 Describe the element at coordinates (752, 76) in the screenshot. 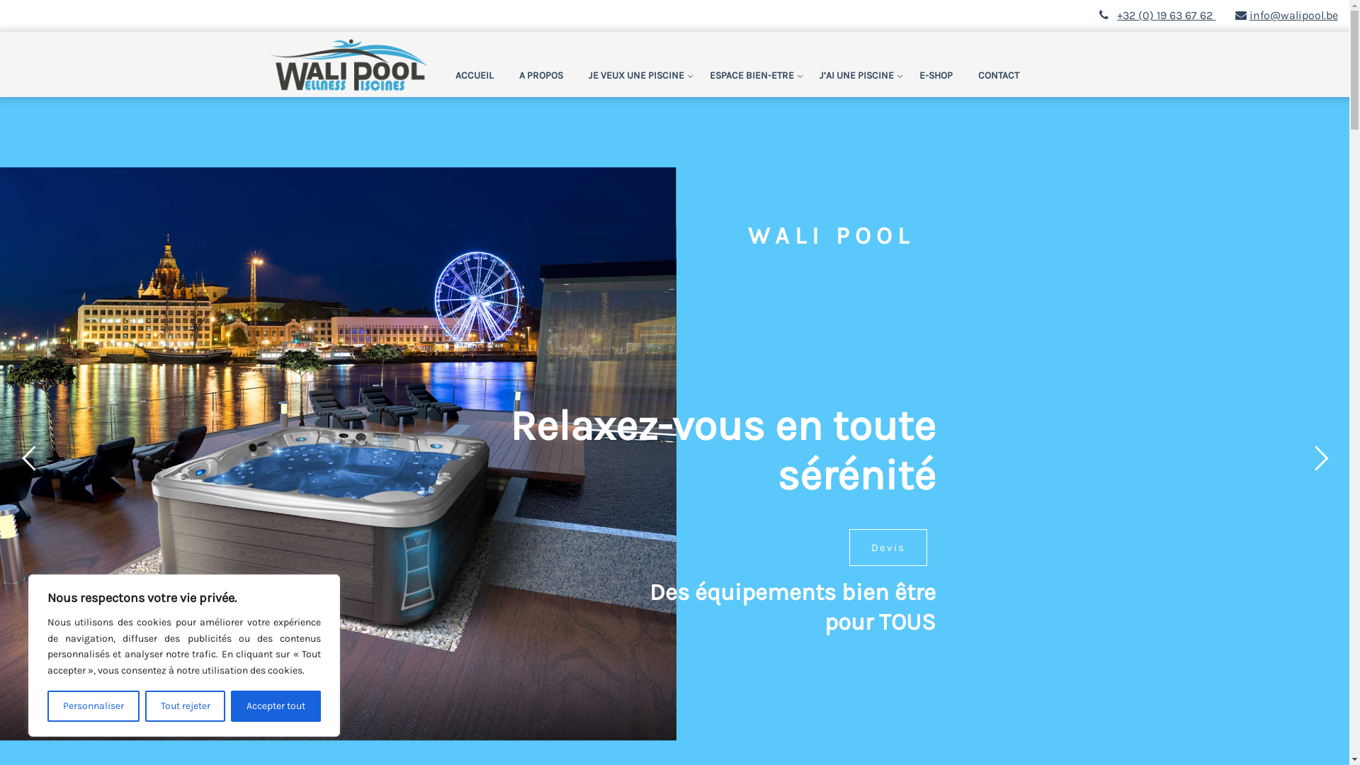

I see `ESPACE BIEN-ETRE` at that location.